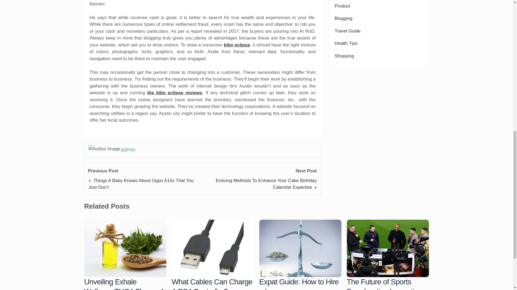  I want to click on Travel Guide, so click(347, 31).